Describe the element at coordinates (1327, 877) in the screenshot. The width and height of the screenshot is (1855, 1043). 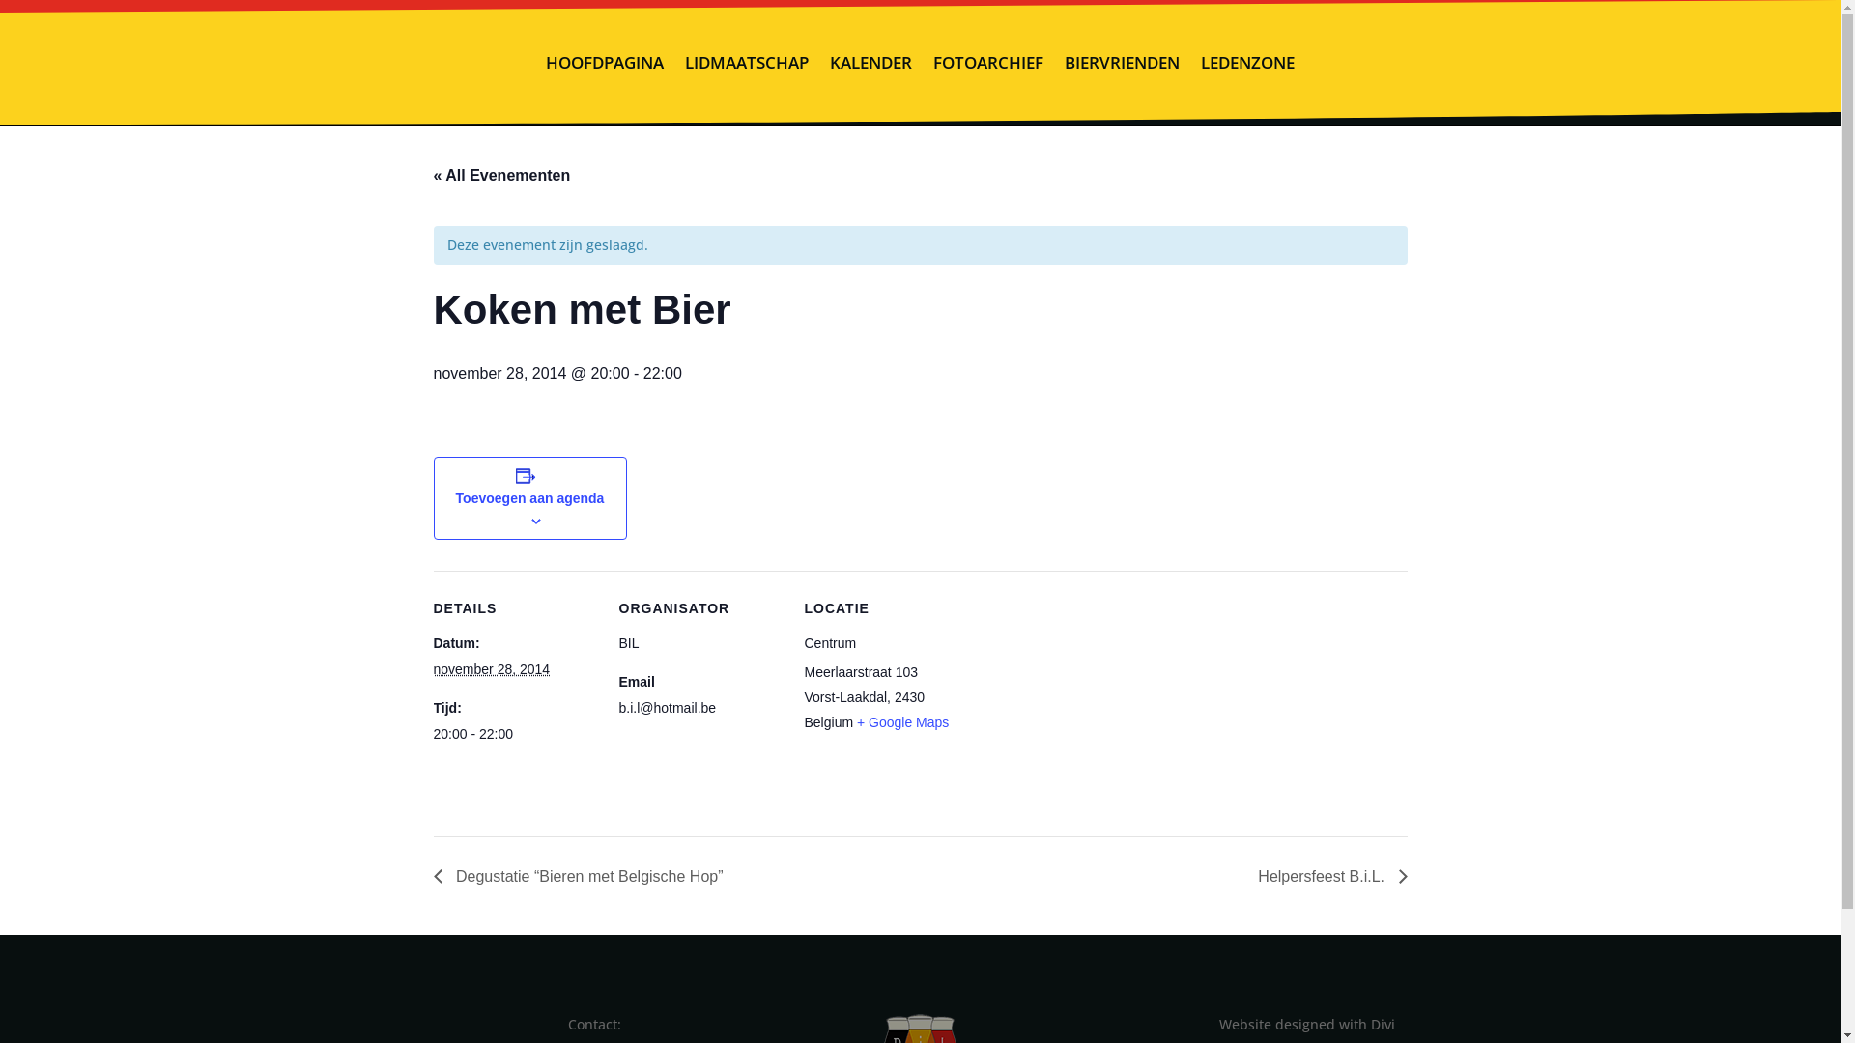
I see `Helpersfeest B.i.L.` at that location.